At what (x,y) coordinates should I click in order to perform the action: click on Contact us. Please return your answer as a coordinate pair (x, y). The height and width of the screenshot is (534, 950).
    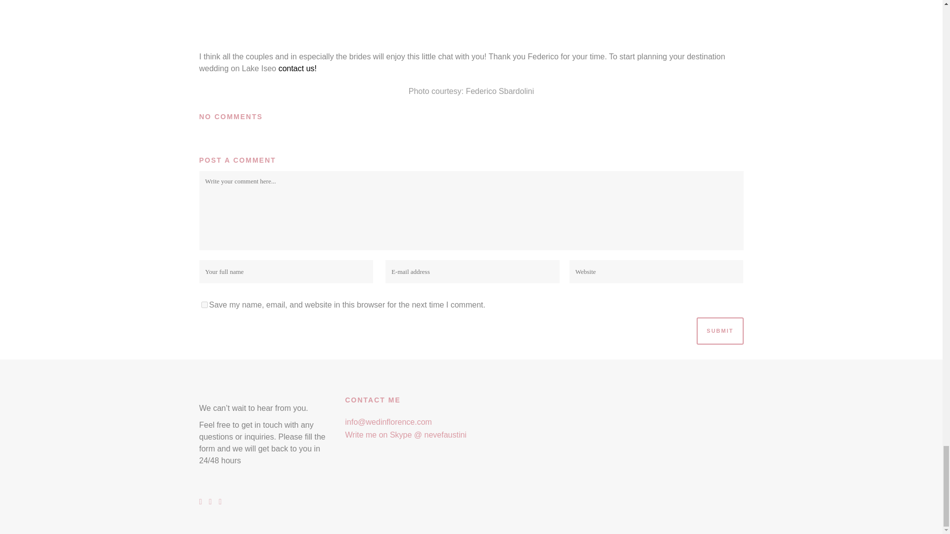
    Looking at the image, I should click on (297, 68).